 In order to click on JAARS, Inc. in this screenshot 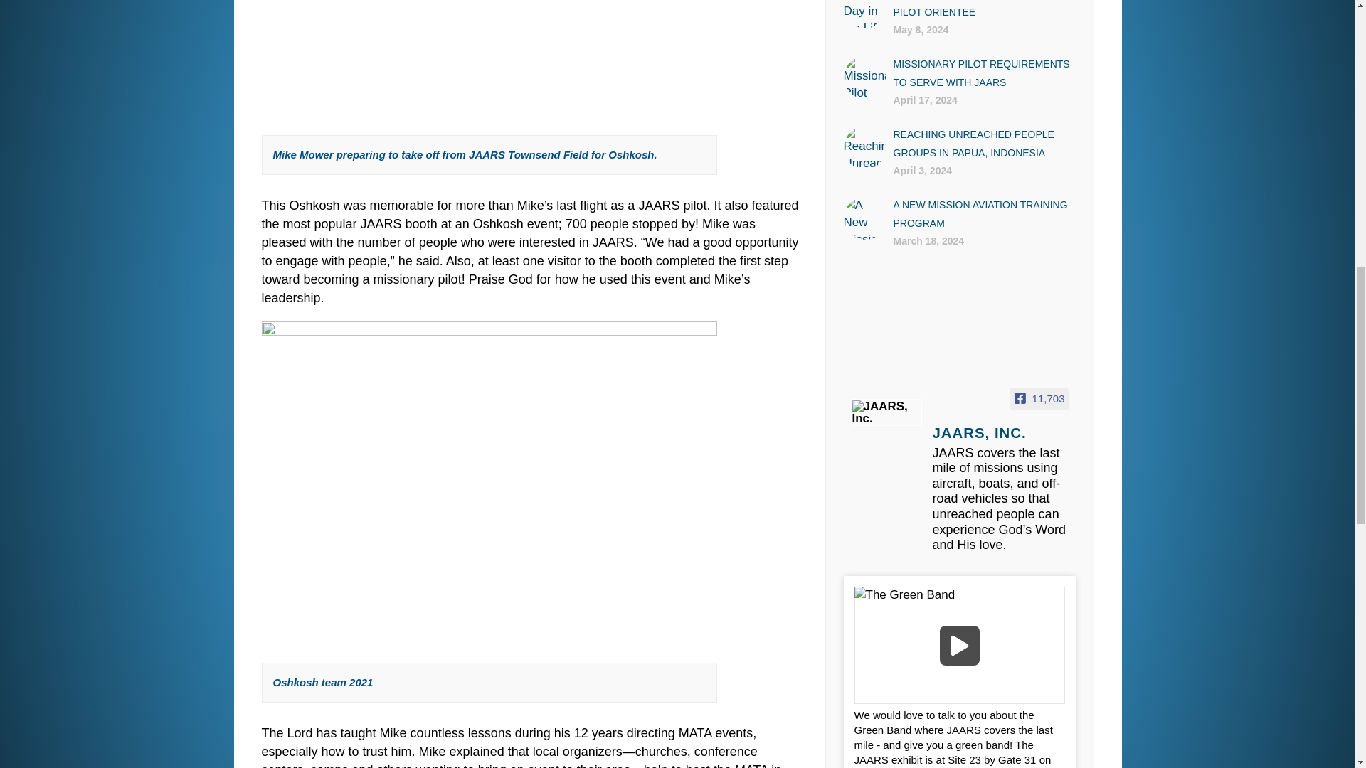, I will do `click(983, 434)`.